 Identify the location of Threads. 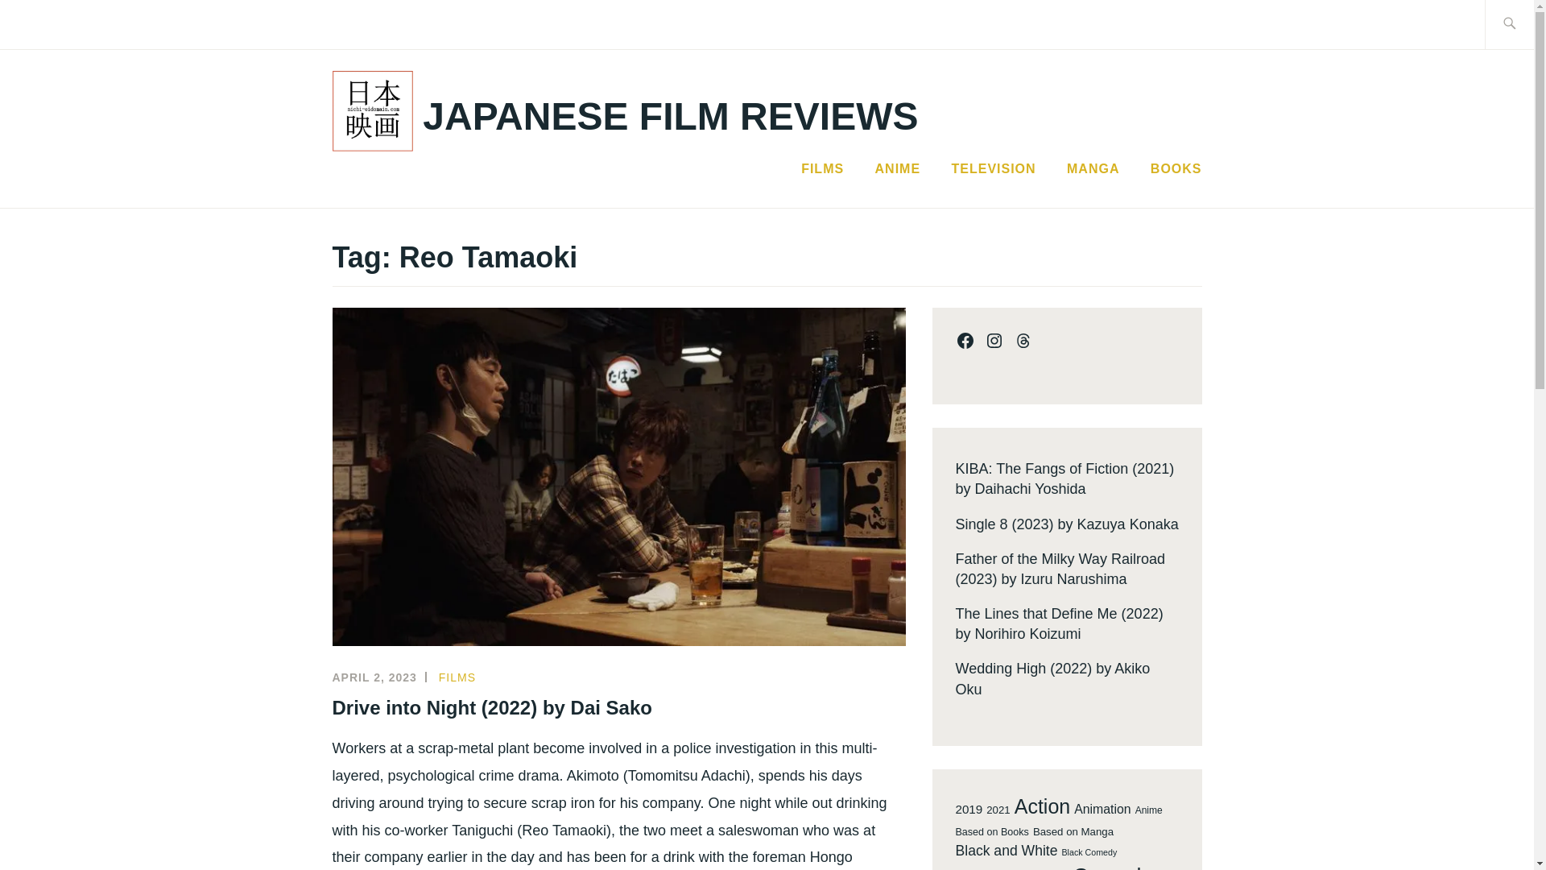
(1023, 341).